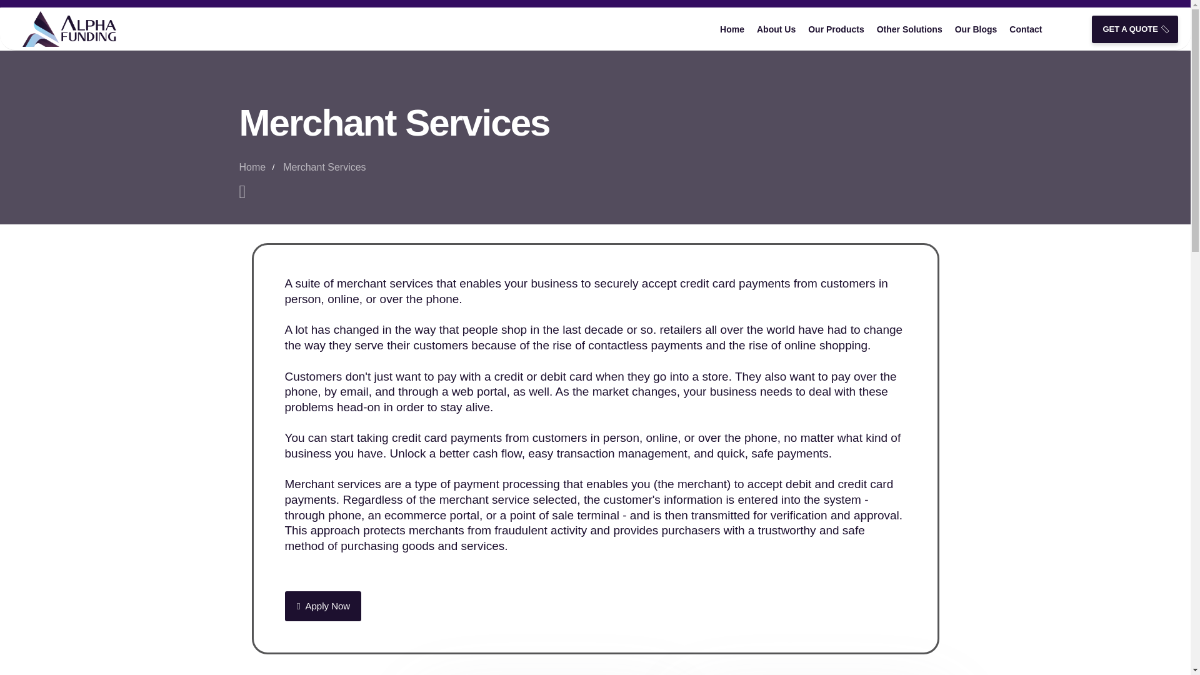  What do you see at coordinates (910, 29) in the screenshot?
I see `Other Solutions` at bounding box center [910, 29].